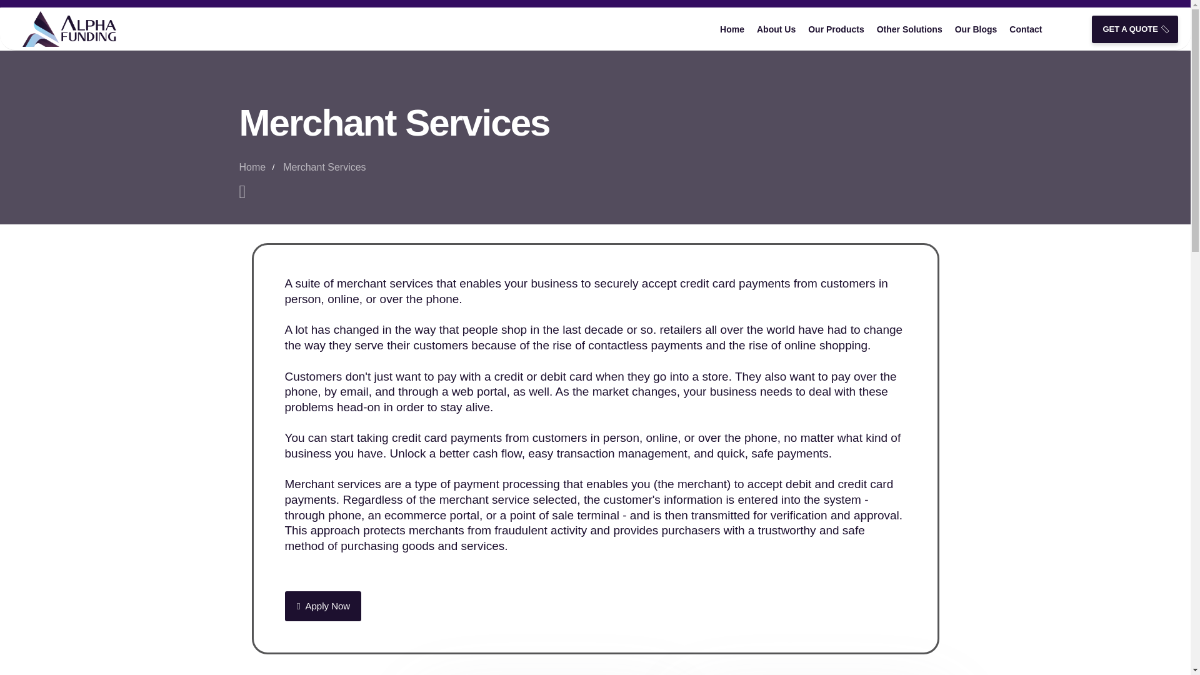  What do you see at coordinates (910, 29) in the screenshot?
I see `Other Solutions` at bounding box center [910, 29].